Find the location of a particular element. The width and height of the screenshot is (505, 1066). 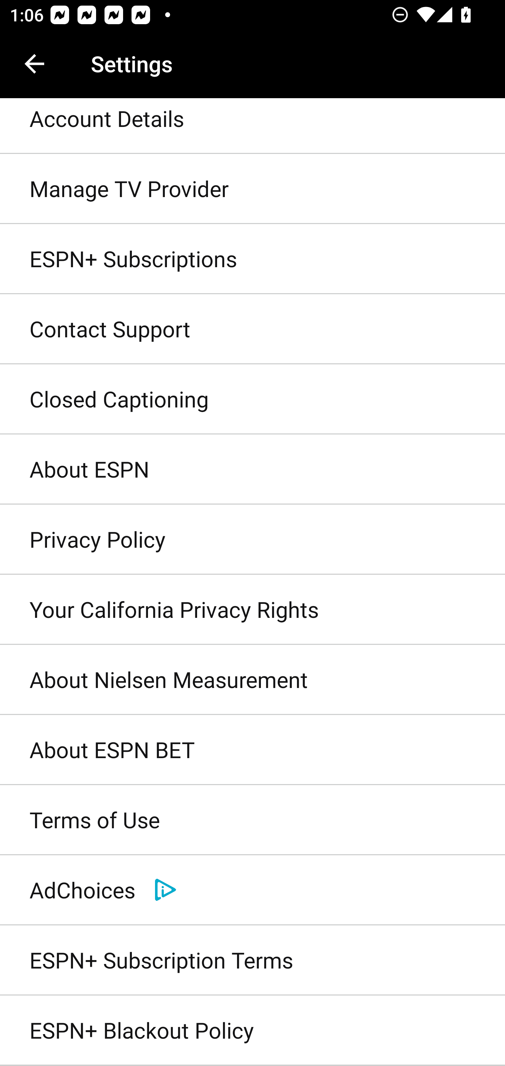

Contact Support is located at coordinates (252, 329).